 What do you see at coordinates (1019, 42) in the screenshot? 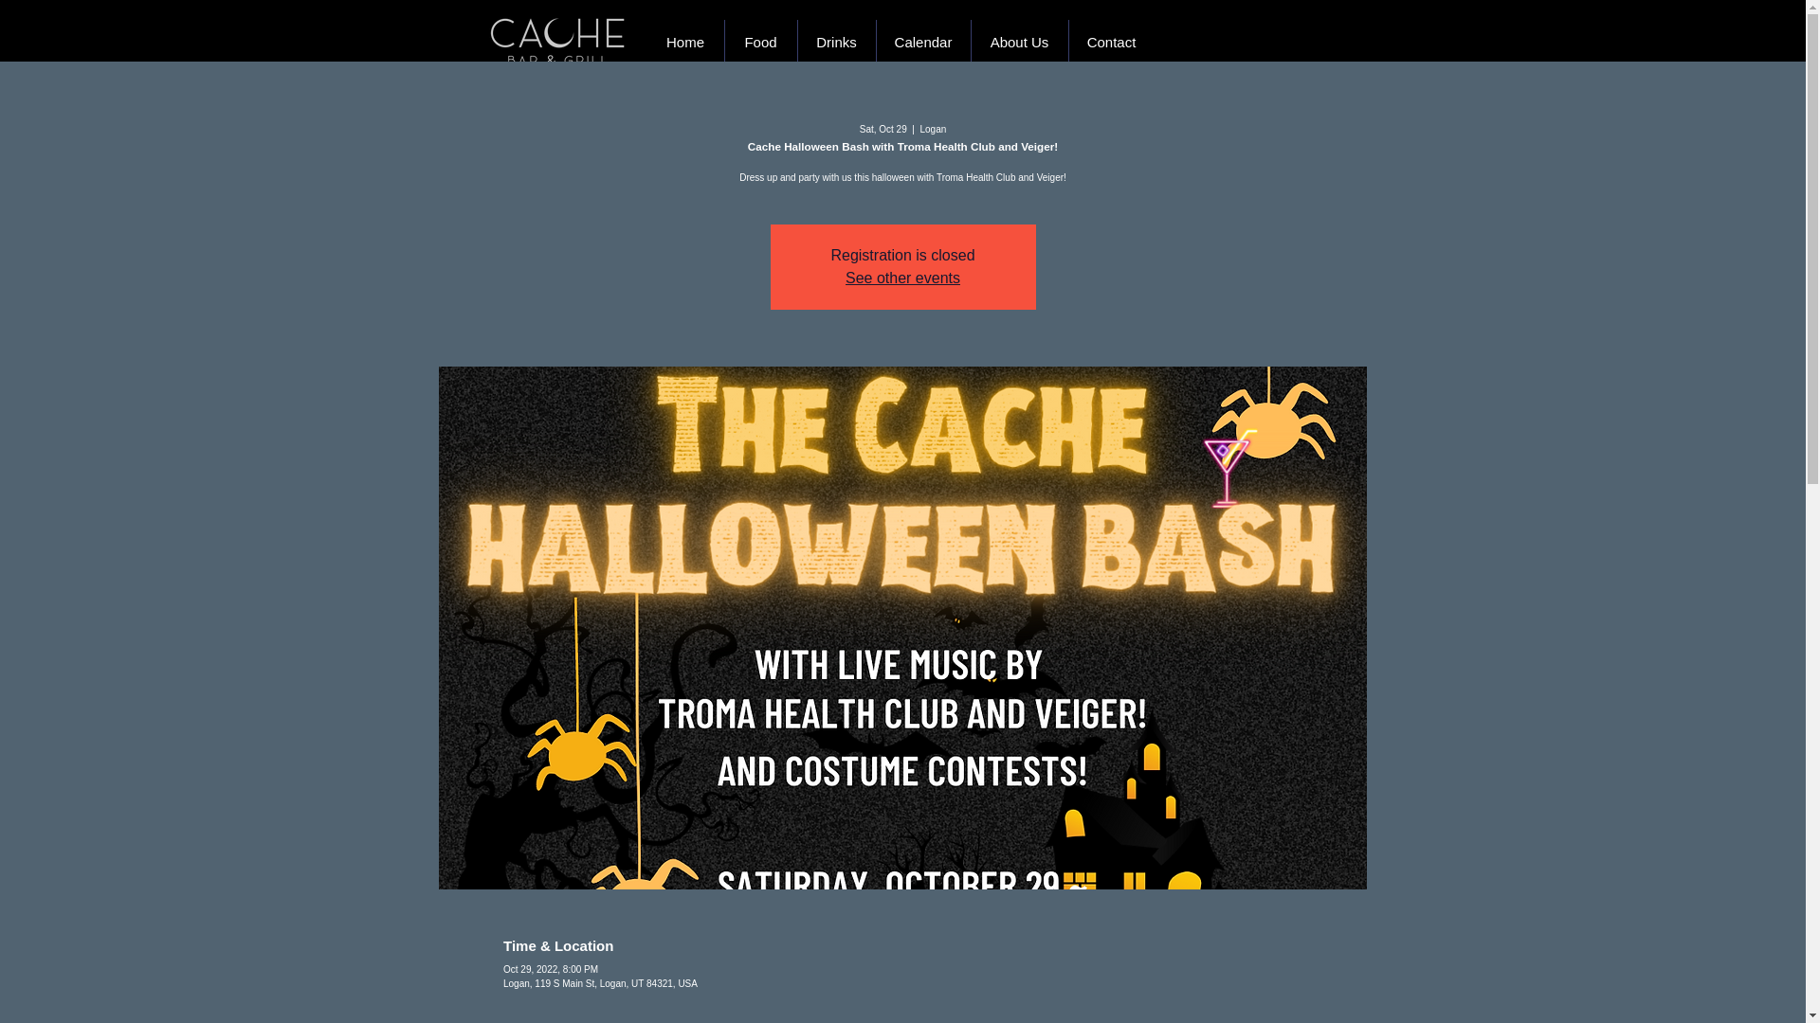
I see `About Us` at bounding box center [1019, 42].